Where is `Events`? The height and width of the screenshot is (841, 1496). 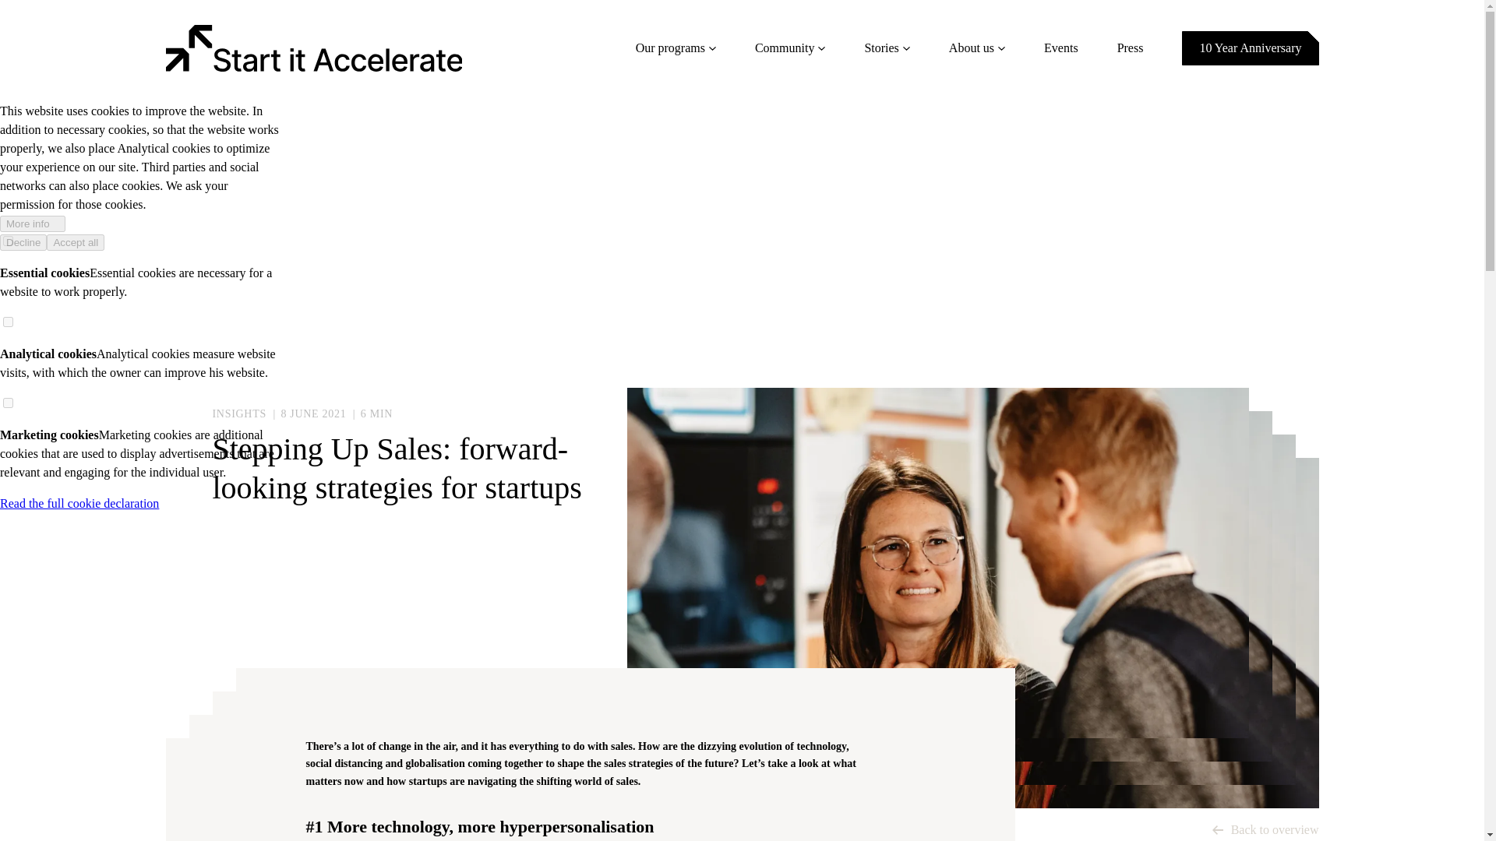
Events is located at coordinates (1061, 48).